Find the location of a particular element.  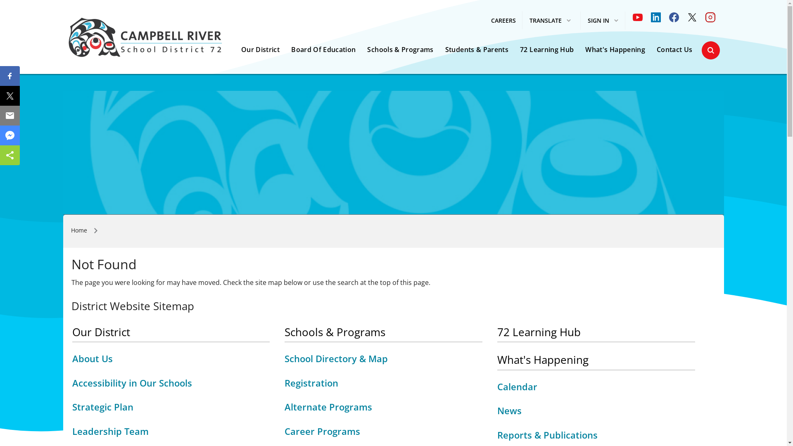

SIGN IN is located at coordinates (603, 21).